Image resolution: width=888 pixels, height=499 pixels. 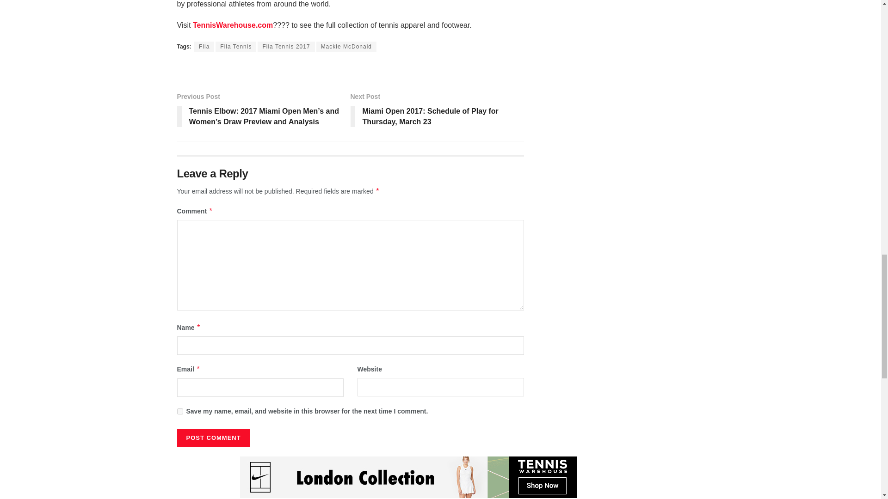 What do you see at coordinates (179, 411) in the screenshot?
I see `yes` at bounding box center [179, 411].